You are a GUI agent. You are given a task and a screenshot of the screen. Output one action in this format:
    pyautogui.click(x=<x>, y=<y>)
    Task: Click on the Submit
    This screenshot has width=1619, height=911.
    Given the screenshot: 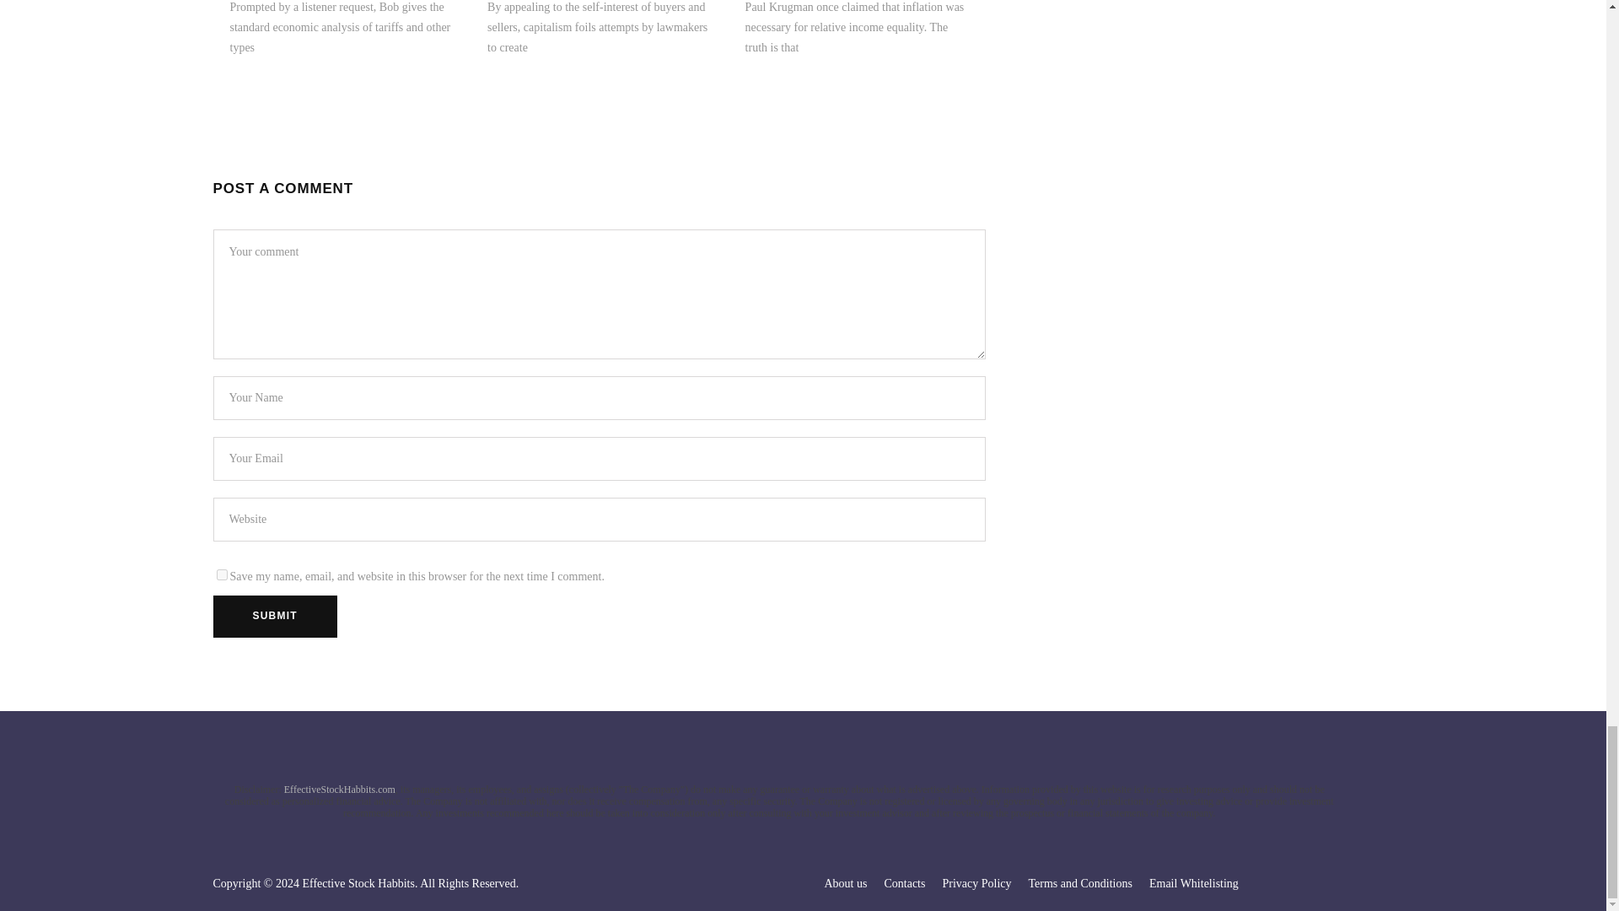 What is the action you would take?
    pyautogui.click(x=274, y=617)
    